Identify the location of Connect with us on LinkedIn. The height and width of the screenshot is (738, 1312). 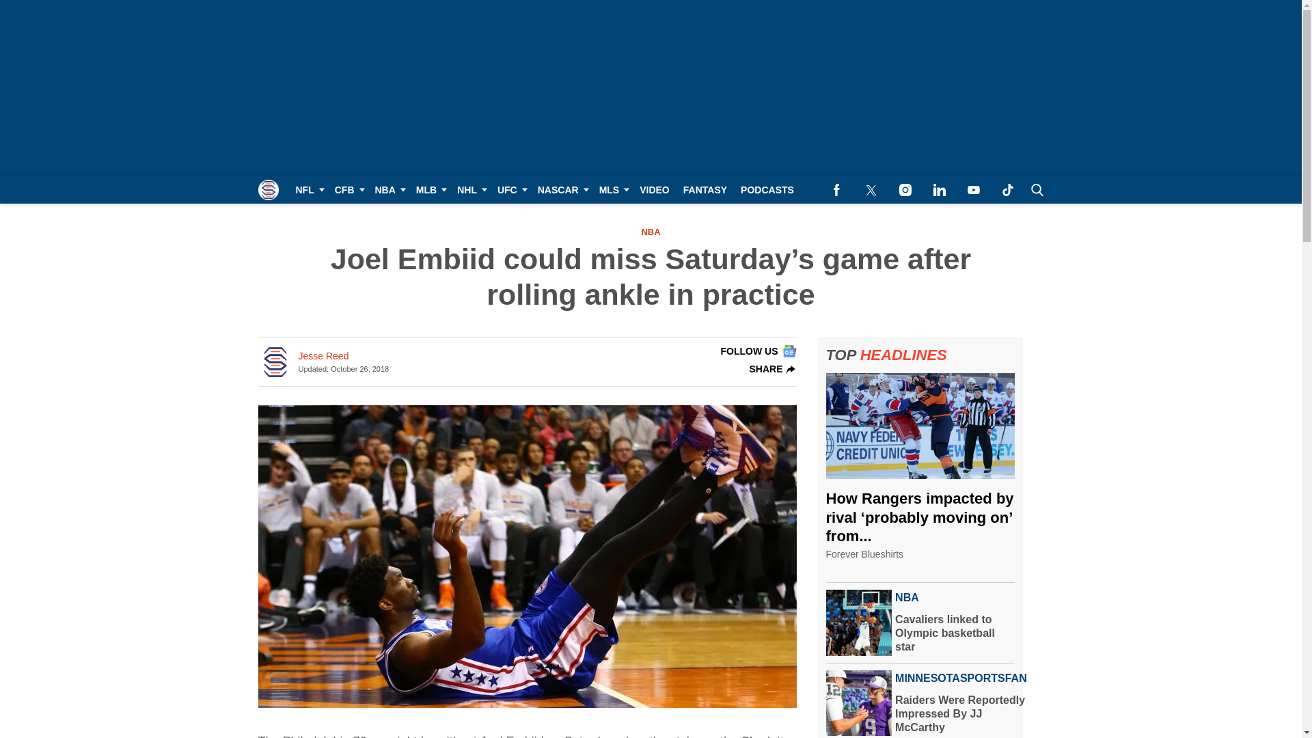
(939, 190).